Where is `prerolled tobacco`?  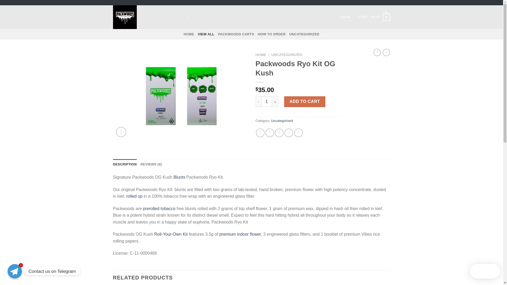 prerolled tobacco is located at coordinates (159, 208).